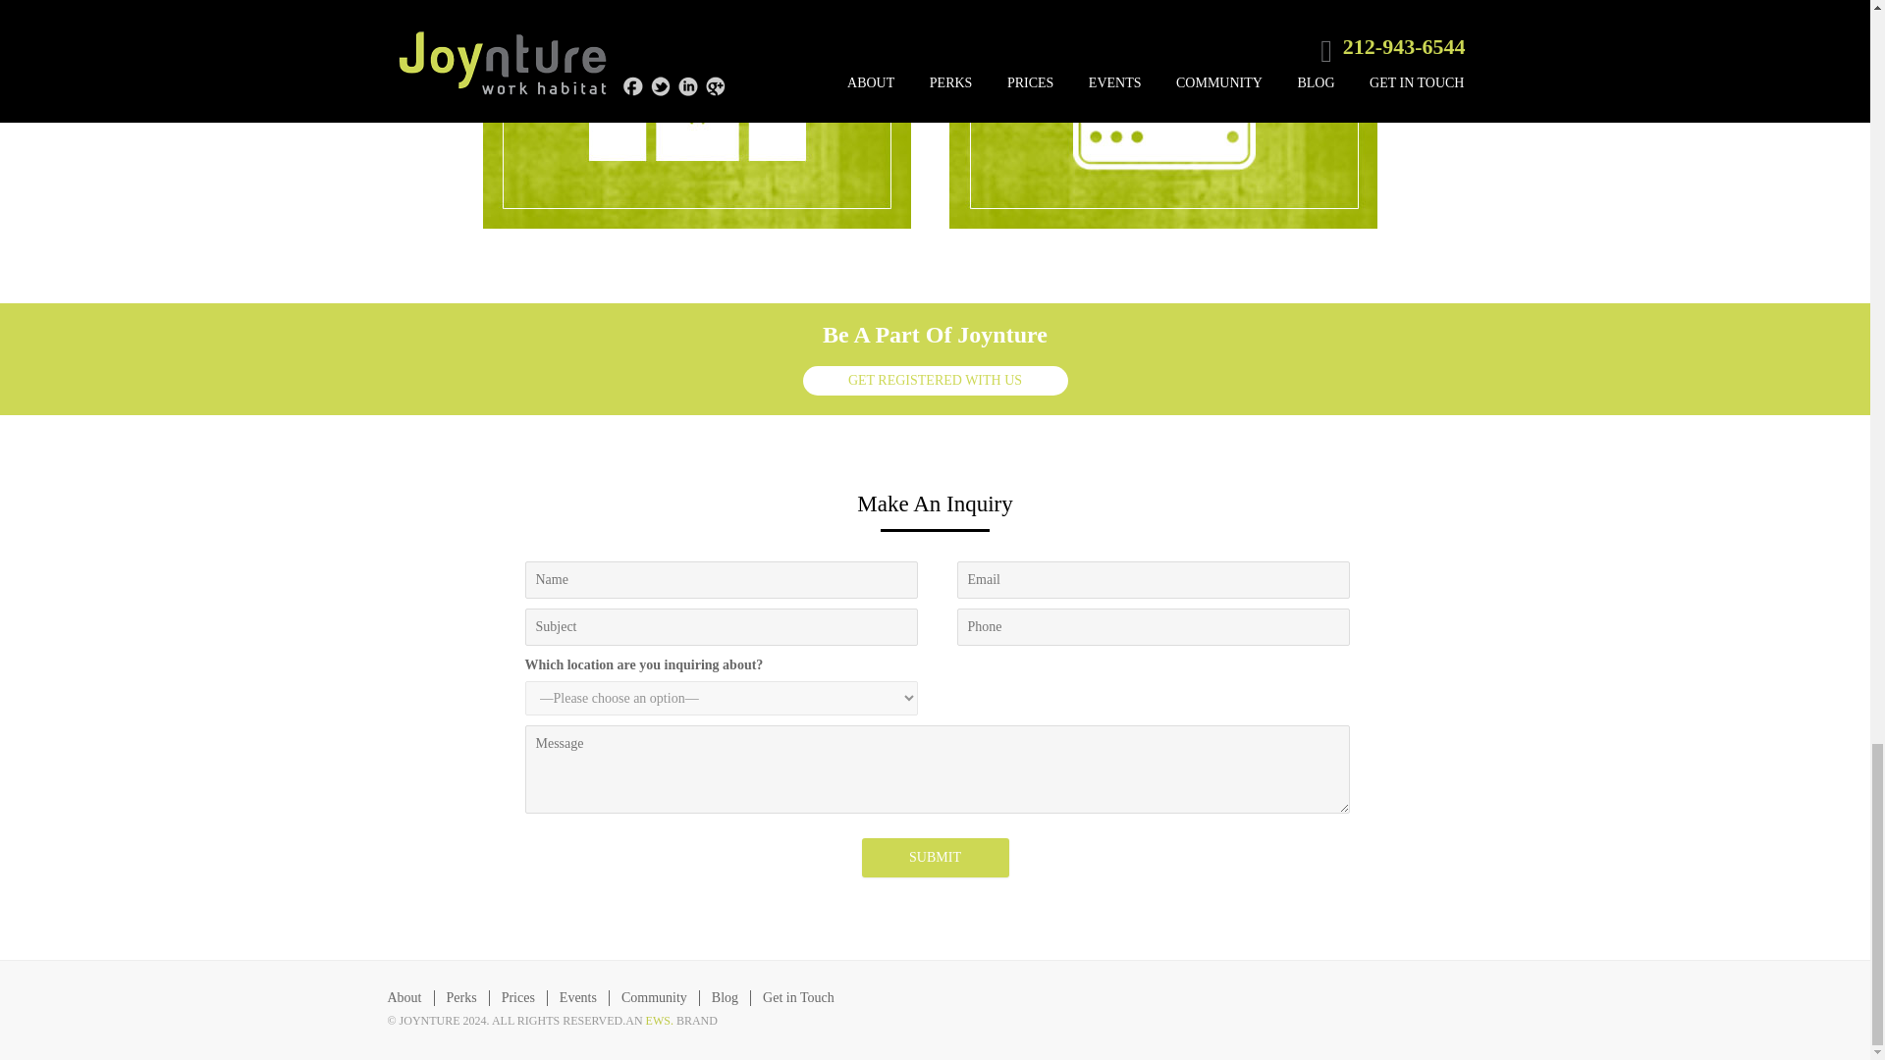 The height and width of the screenshot is (1060, 1885). Describe the element at coordinates (935, 858) in the screenshot. I see `submit` at that location.